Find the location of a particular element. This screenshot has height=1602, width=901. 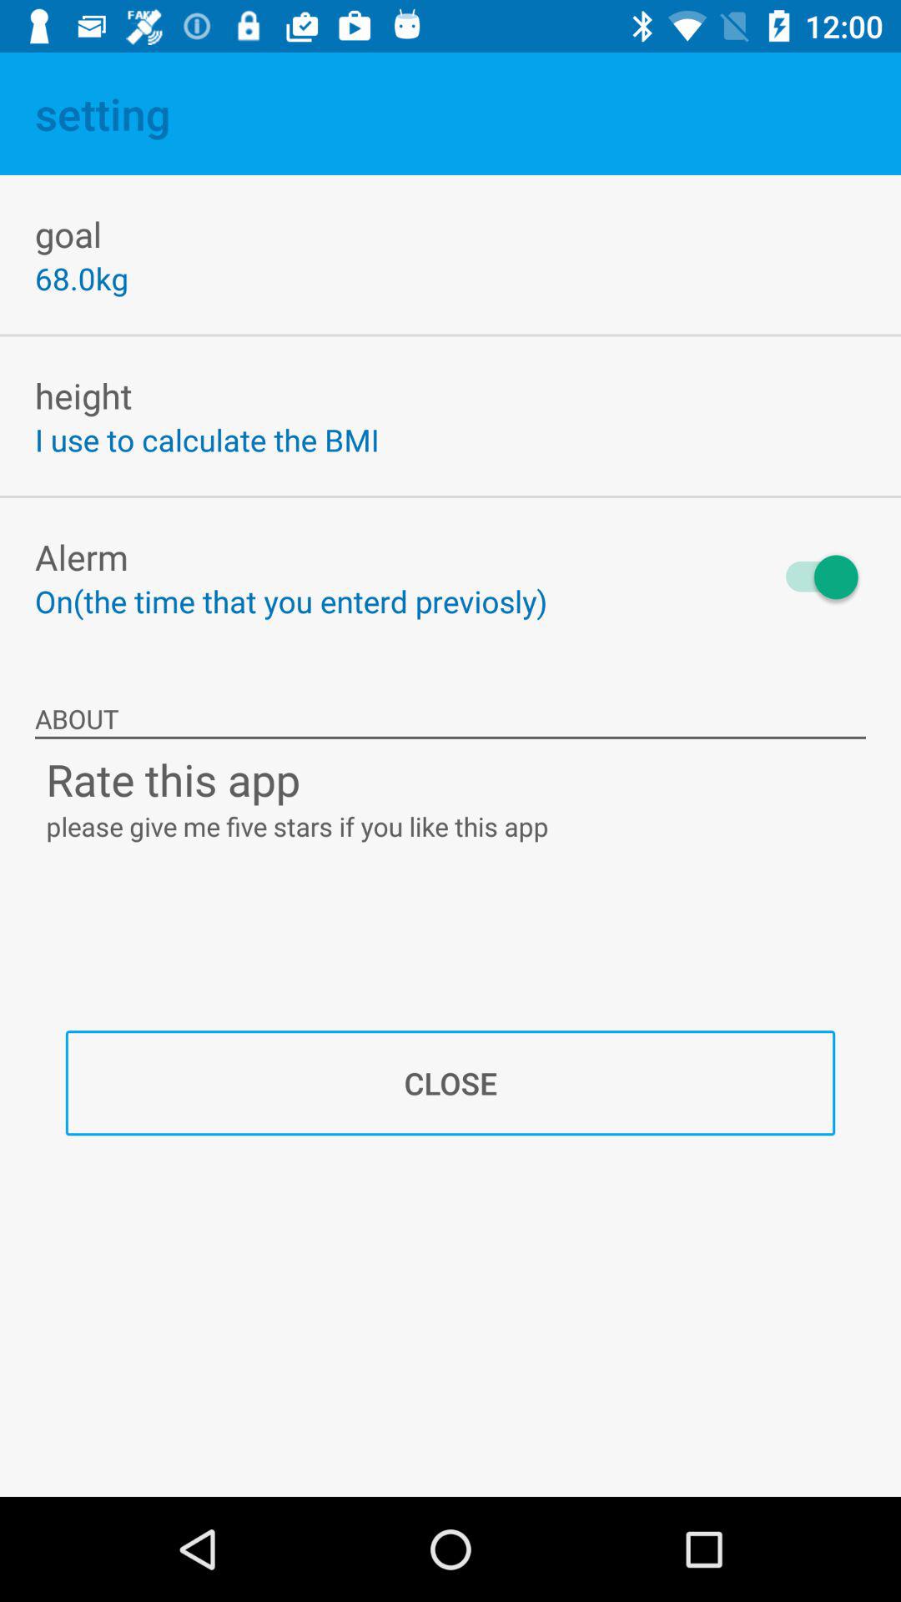

tap icon on the right is located at coordinates (814, 577).